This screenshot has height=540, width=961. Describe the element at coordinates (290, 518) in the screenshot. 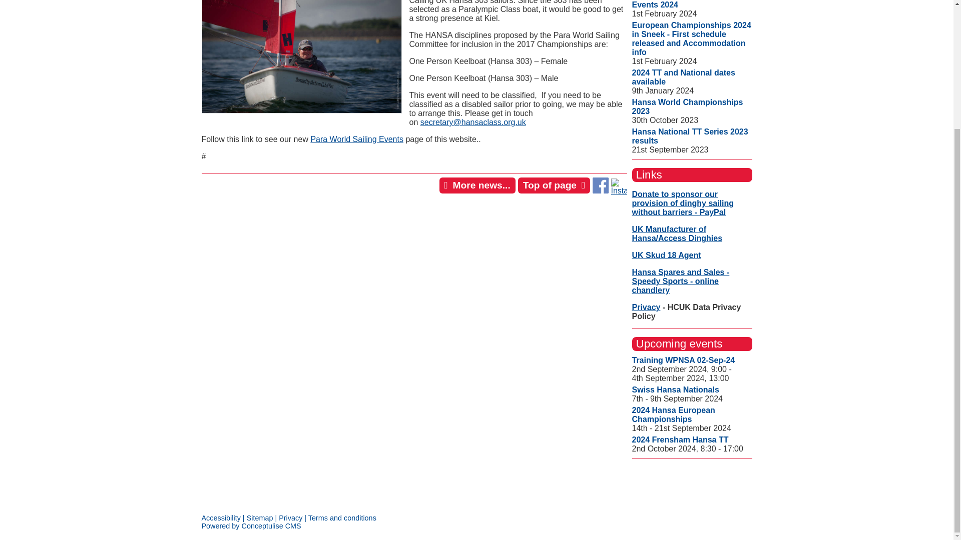

I see `Website privacy statement` at that location.